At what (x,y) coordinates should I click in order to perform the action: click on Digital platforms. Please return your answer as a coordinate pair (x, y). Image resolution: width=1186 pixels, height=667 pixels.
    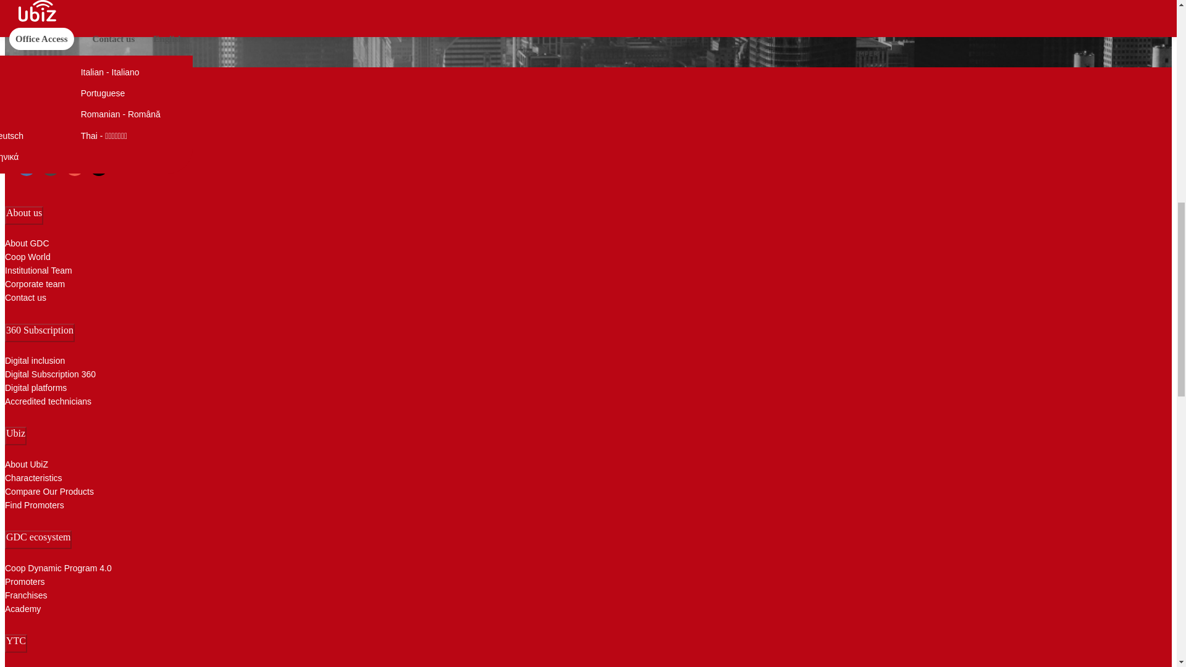
    Looking at the image, I should click on (50, 388).